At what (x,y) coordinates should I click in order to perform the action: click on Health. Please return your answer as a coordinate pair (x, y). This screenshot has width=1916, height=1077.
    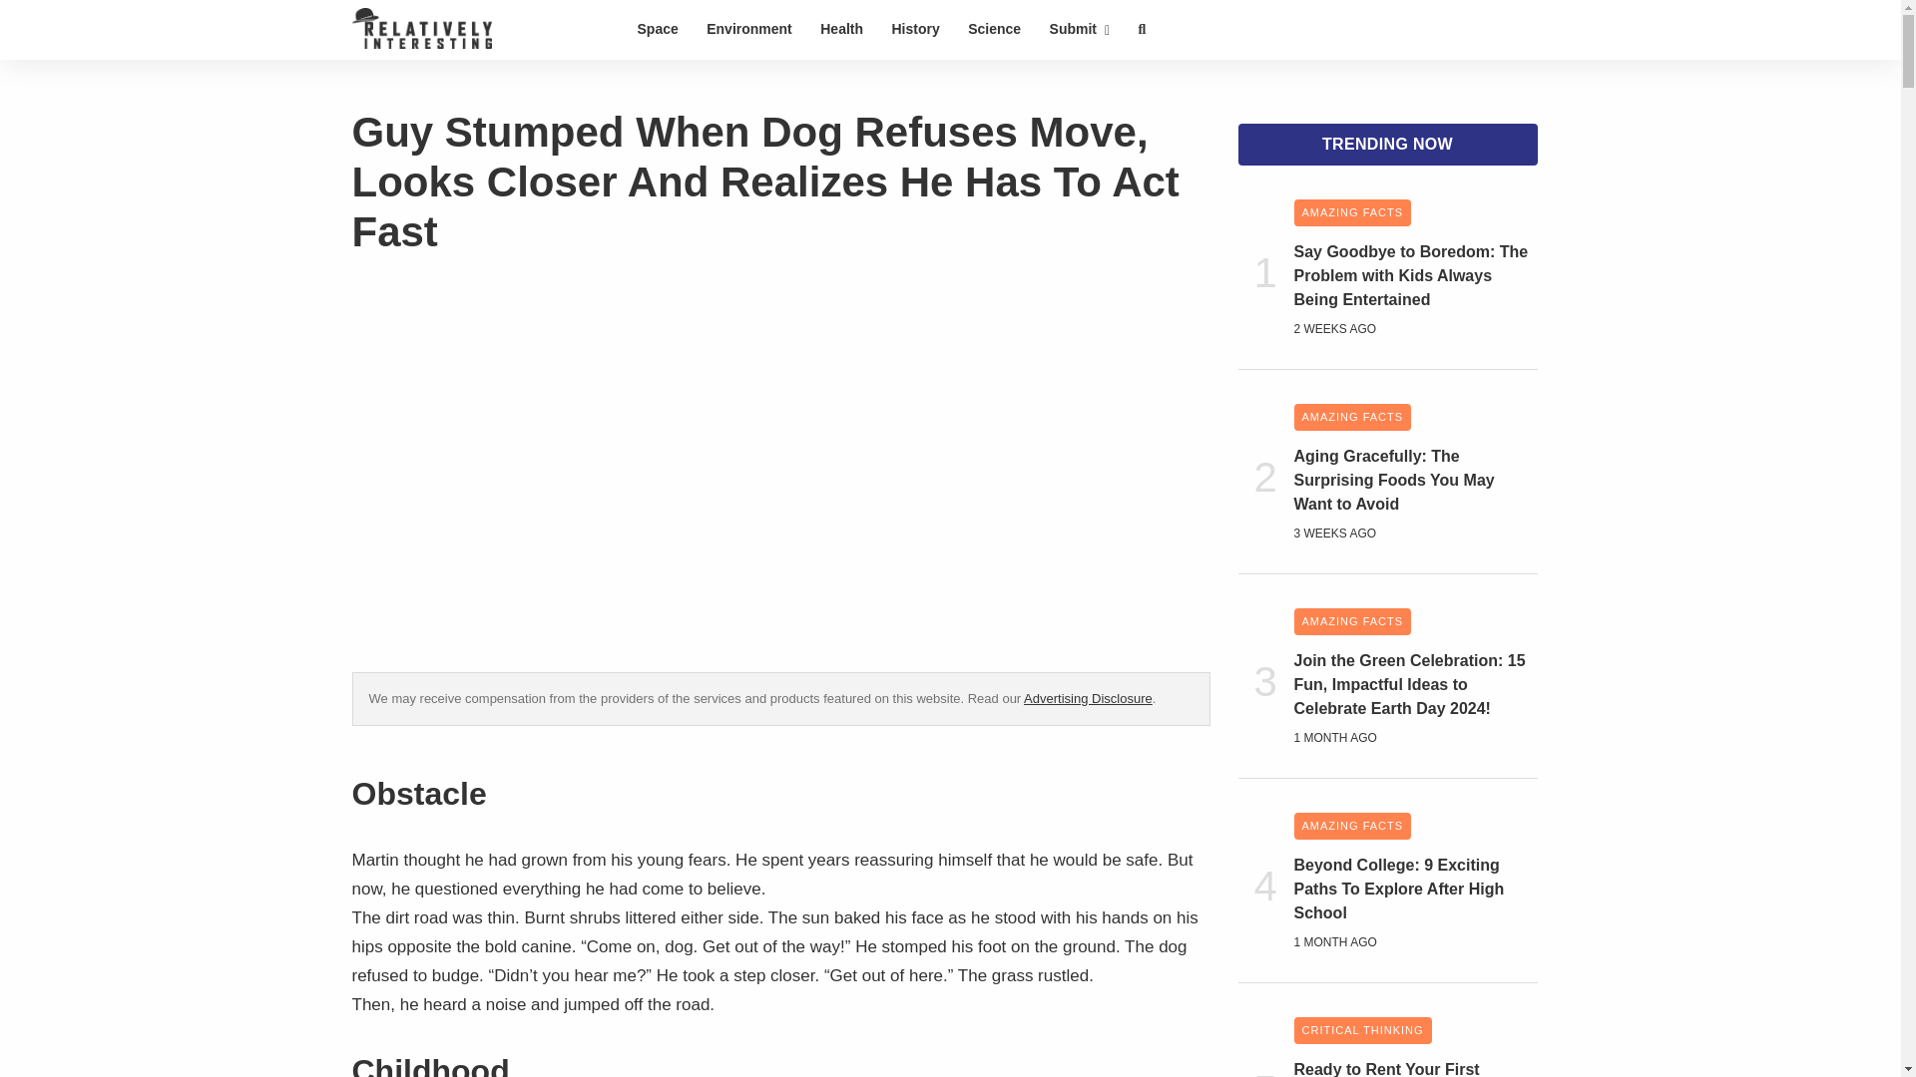
    Looking at the image, I should click on (842, 28).